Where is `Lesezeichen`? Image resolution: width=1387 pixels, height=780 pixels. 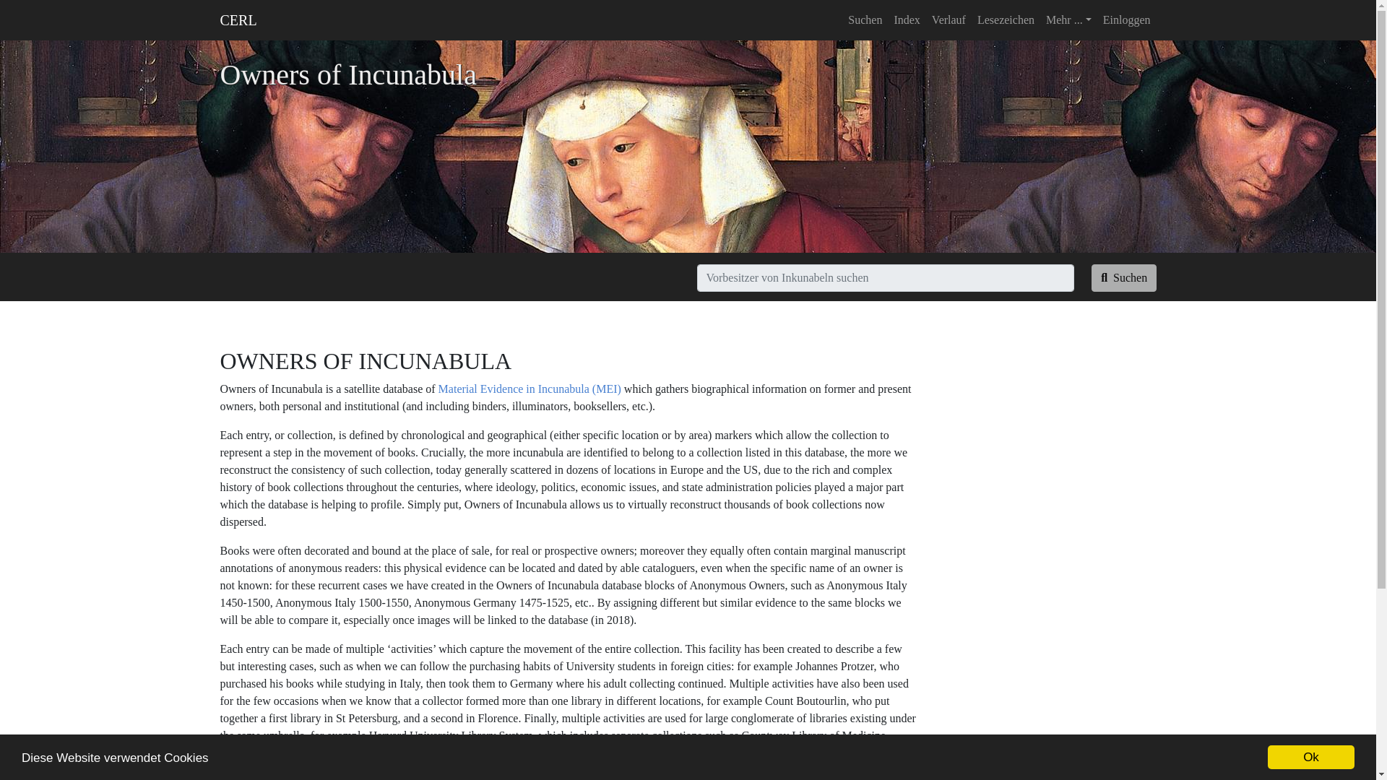
Lesezeichen is located at coordinates (1006, 19).